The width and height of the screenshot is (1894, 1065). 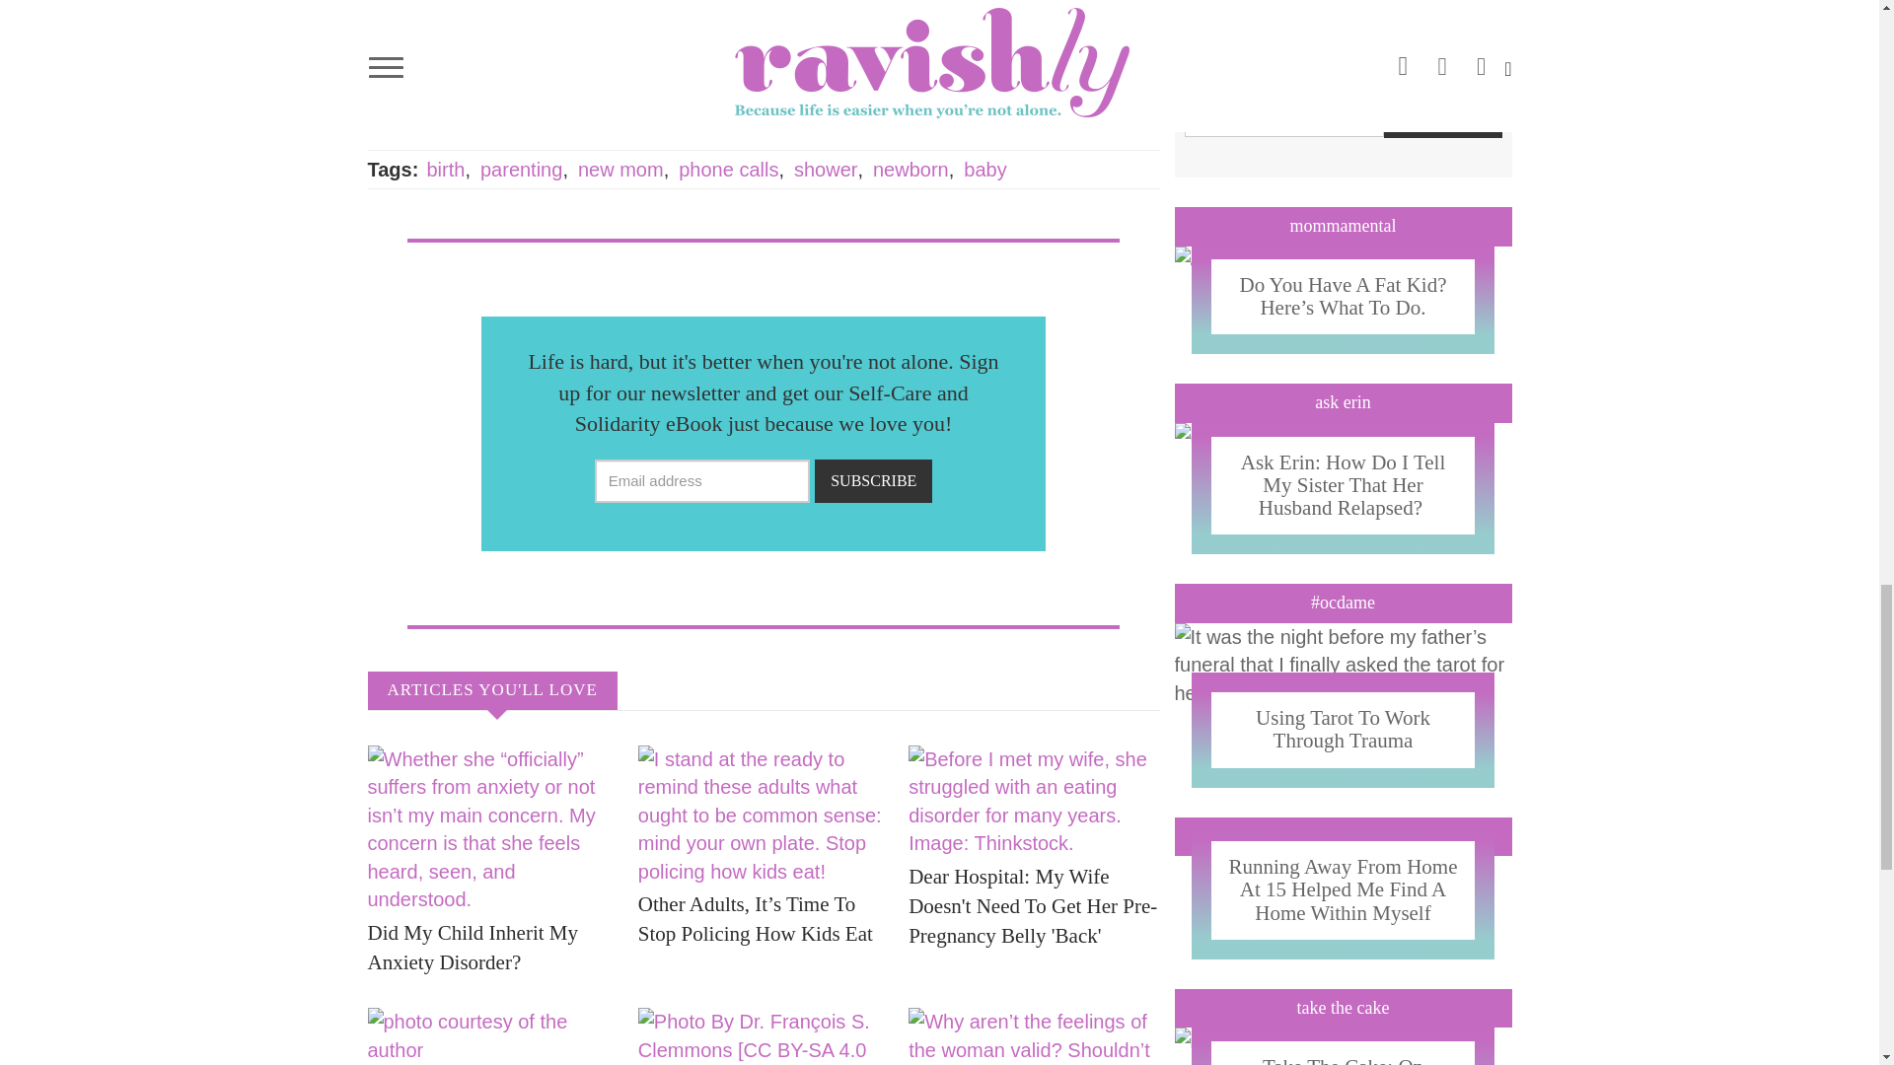 I want to click on SUBSCRIBE, so click(x=872, y=481).